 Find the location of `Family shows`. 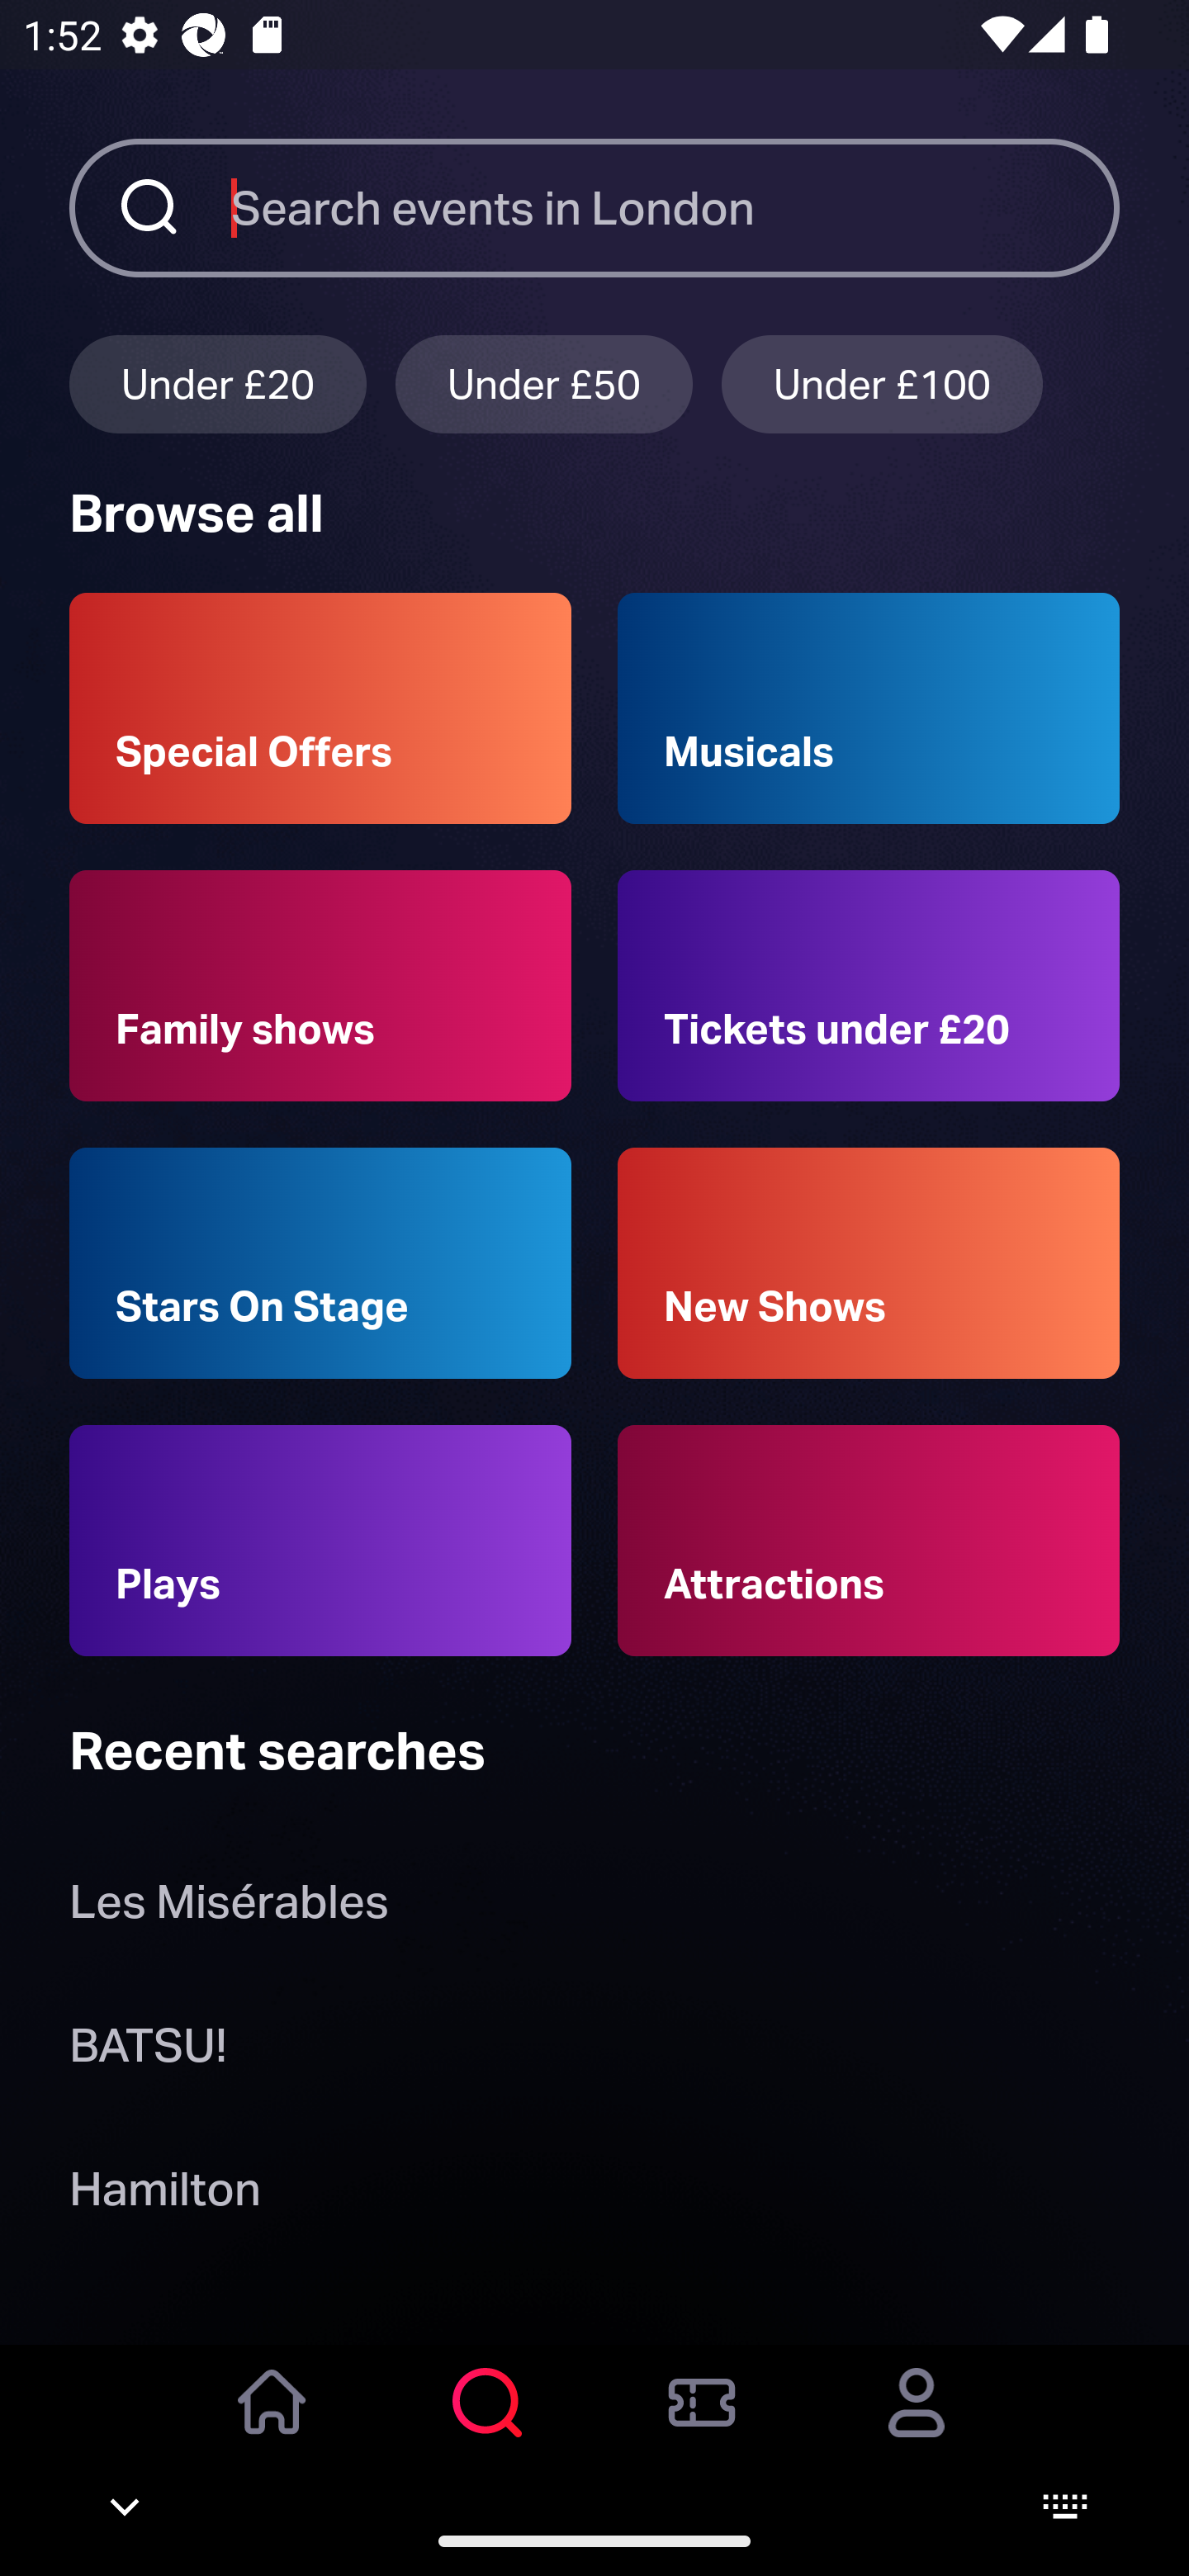

Family shows is located at coordinates (320, 986).